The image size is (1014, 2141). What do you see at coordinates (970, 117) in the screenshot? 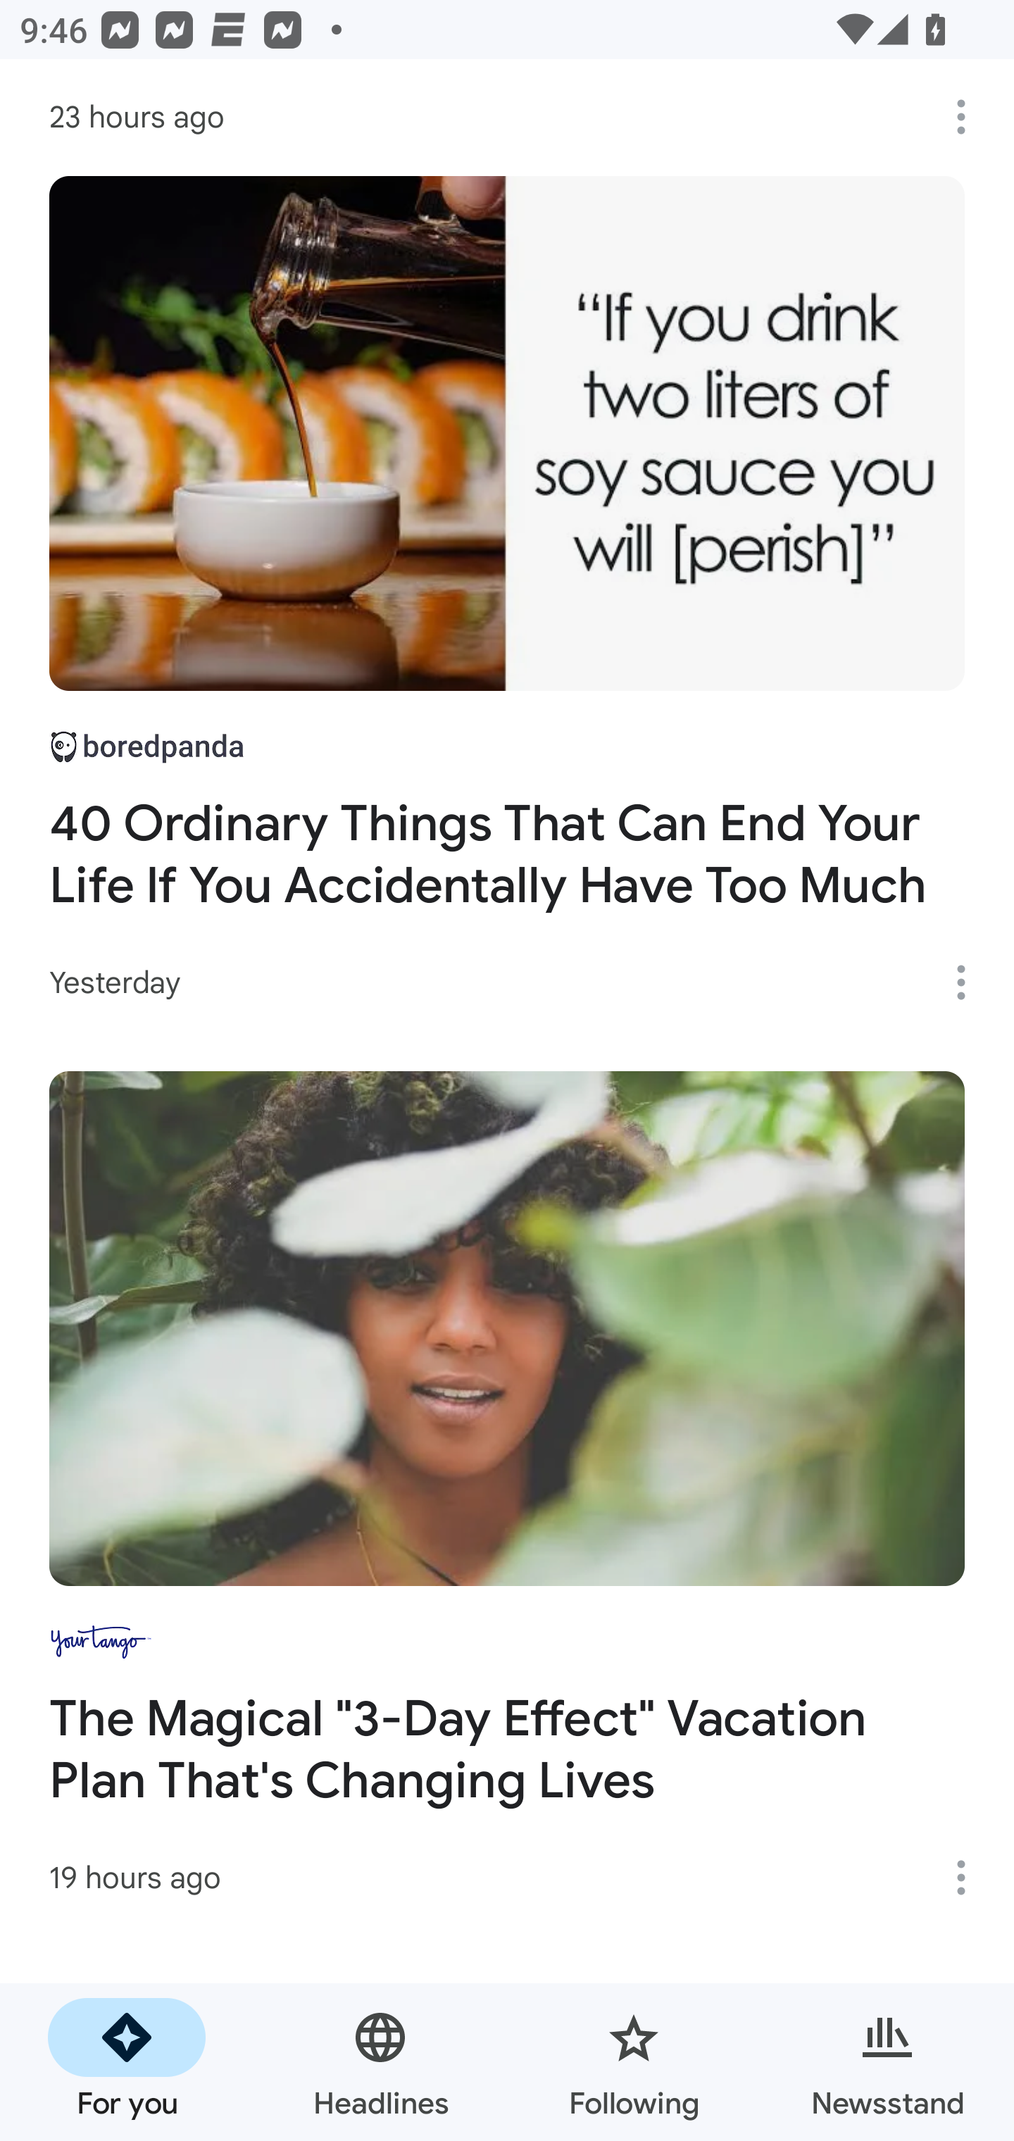
I see `More options` at bounding box center [970, 117].